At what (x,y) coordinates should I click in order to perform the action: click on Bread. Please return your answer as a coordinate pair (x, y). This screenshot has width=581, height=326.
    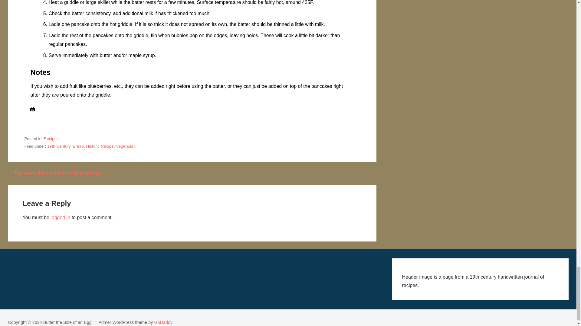
    Looking at the image, I should click on (78, 146).